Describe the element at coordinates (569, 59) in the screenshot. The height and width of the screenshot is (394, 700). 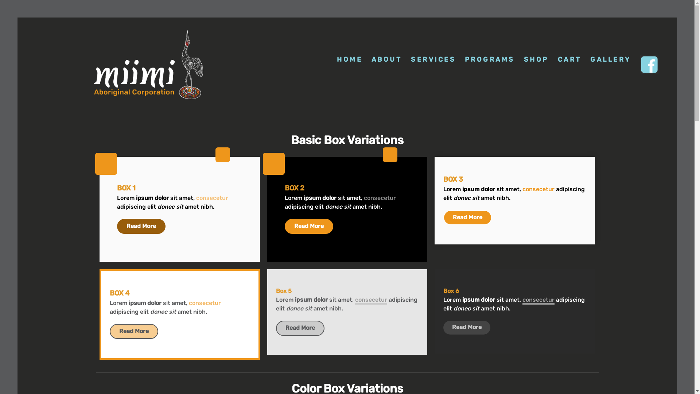
I see `CART` at that location.